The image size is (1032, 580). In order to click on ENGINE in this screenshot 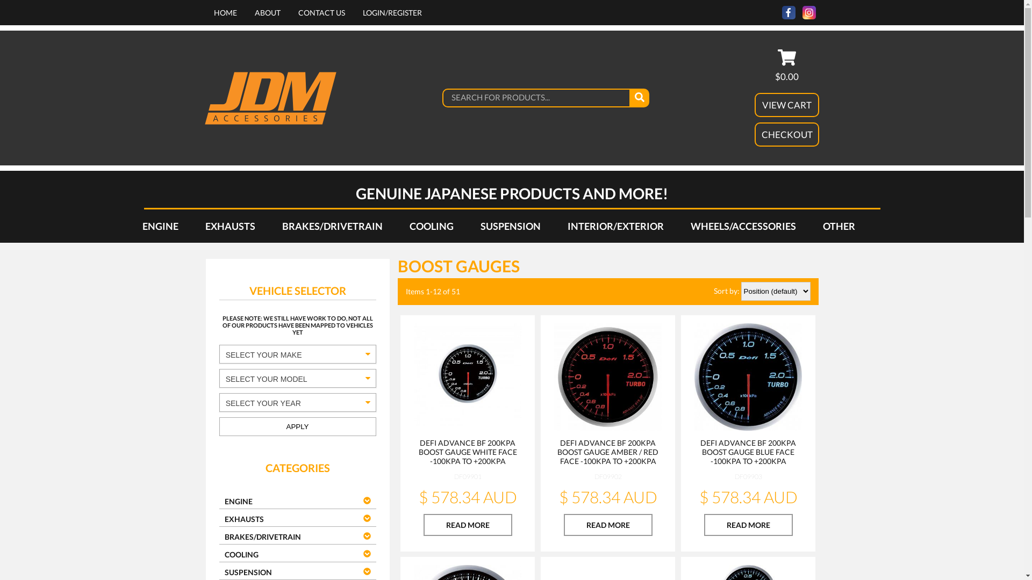, I will do `click(160, 226)`.